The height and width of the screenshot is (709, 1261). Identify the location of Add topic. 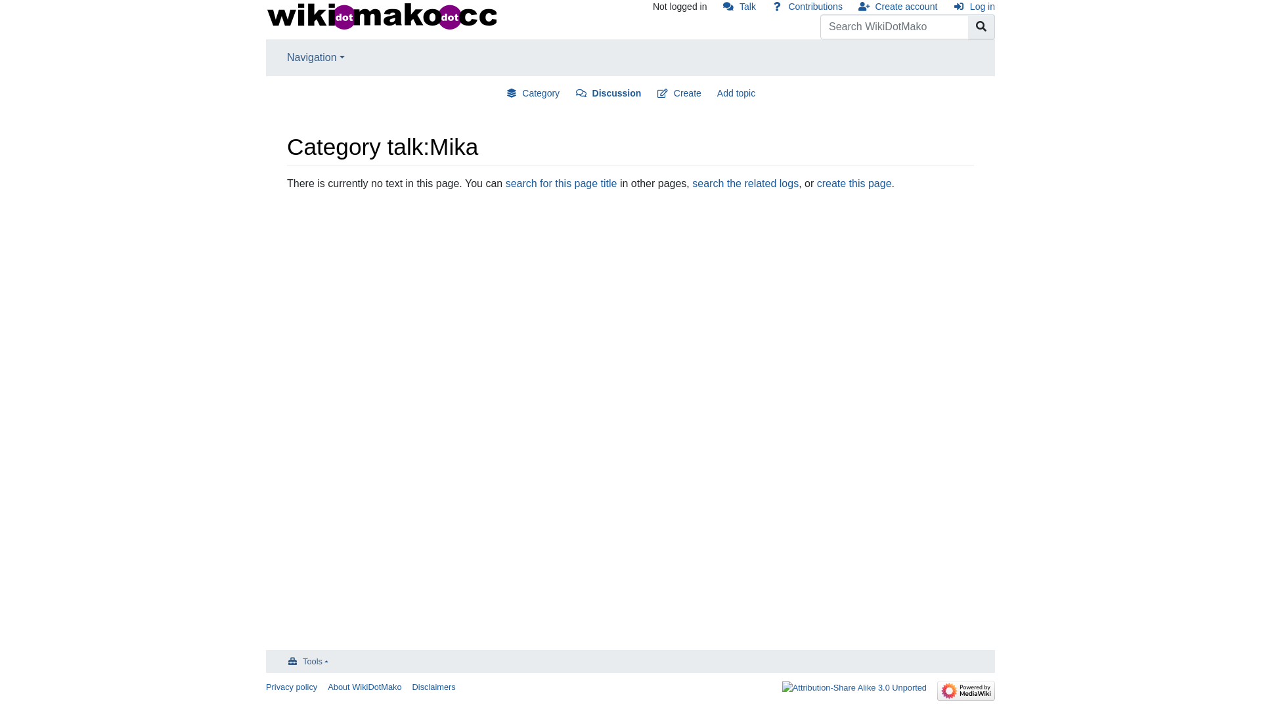
(736, 93).